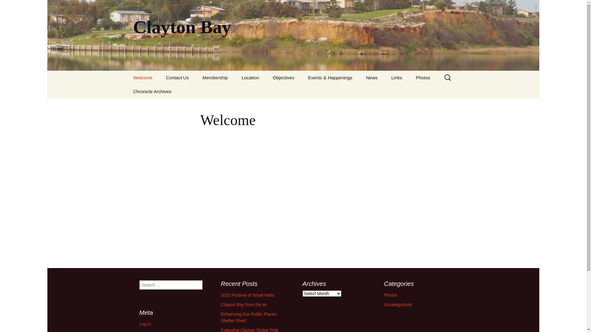 This screenshot has width=591, height=332. I want to click on Contact Us, so click(177, 77).